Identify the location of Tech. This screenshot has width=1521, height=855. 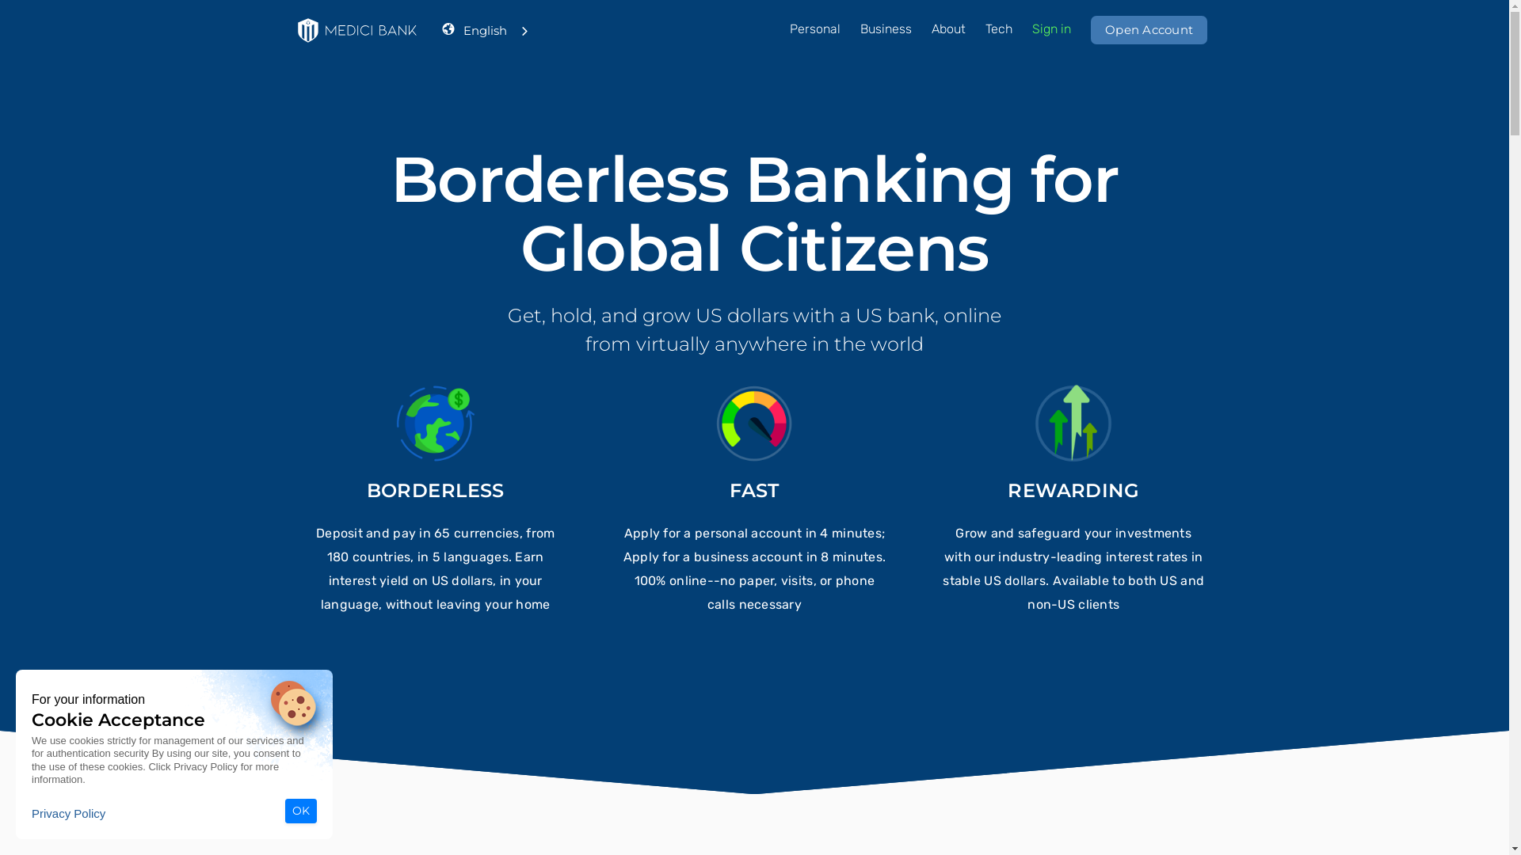
(999, 29).